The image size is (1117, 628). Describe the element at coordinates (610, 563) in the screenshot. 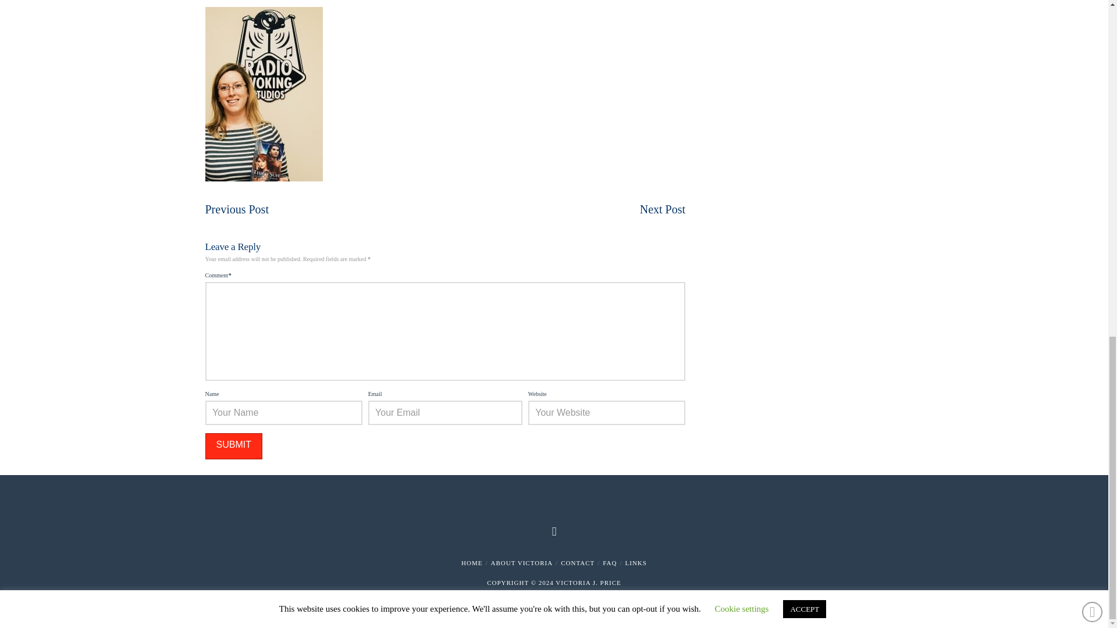

I see `FAQ` at that location.